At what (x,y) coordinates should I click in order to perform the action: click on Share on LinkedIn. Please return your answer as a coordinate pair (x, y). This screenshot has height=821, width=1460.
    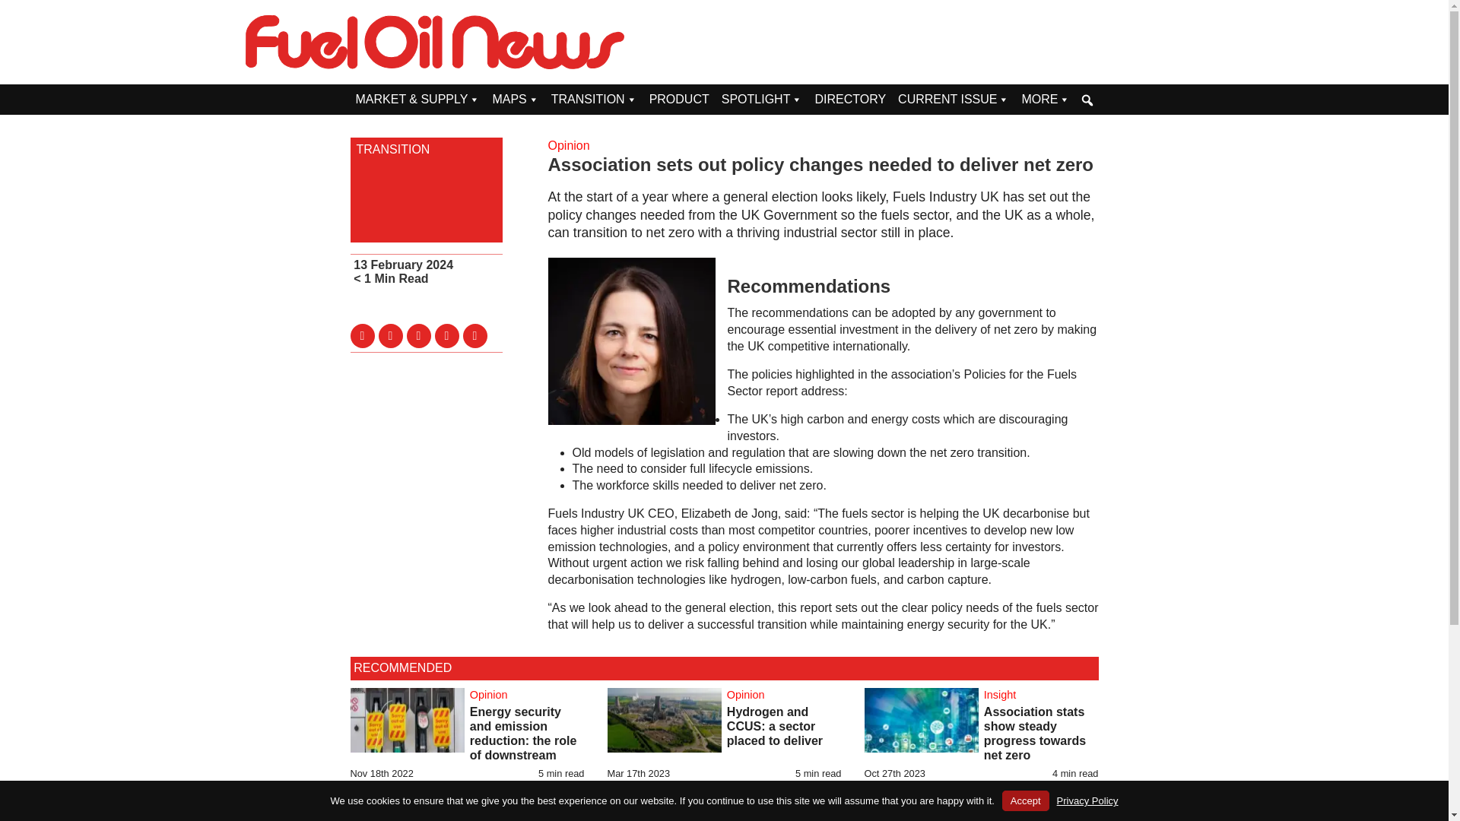
    Looking at the image, I should click on (418, 335).